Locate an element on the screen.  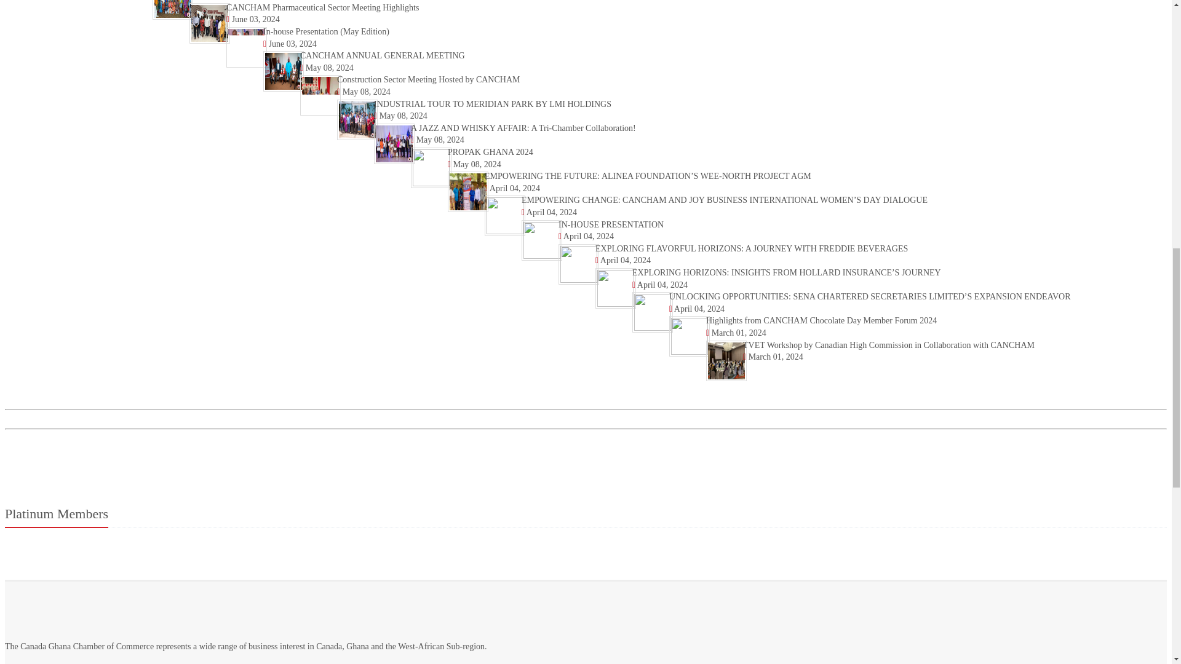
Construction Sector Meeting Hosted by CANCHAM is located at coordinates (428, 80).